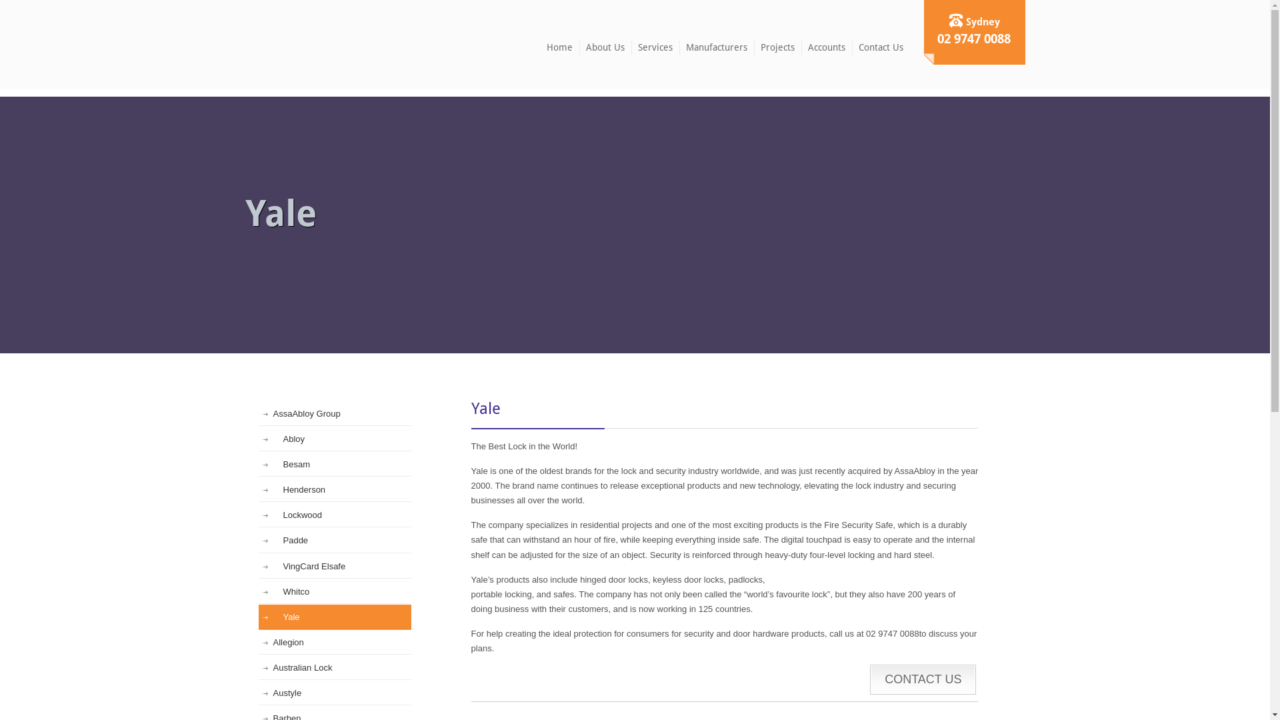 The width and height of the screenshot is (1280, 720). I want to click on Lockwood, so click(335, 515).